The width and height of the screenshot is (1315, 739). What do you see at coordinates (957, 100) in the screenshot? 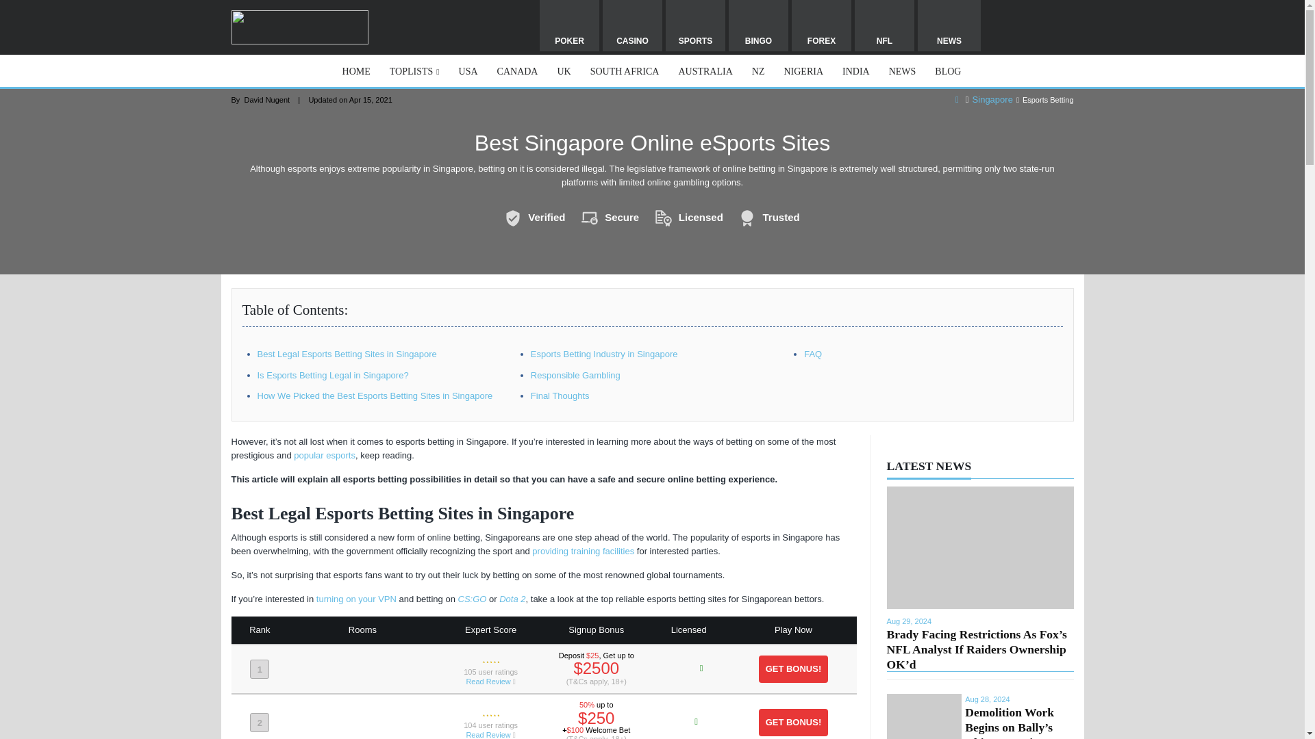
I see `Home` at bounding box center [957, 100].